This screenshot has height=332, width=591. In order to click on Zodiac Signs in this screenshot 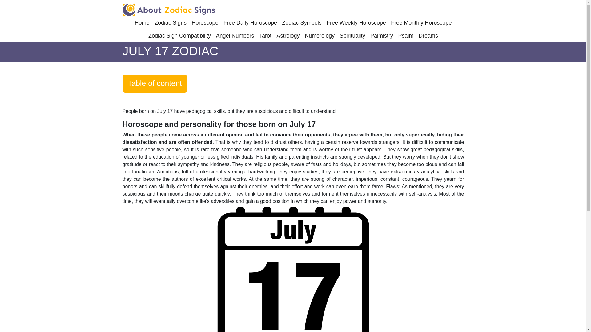, I will do `click(171, 23)`.